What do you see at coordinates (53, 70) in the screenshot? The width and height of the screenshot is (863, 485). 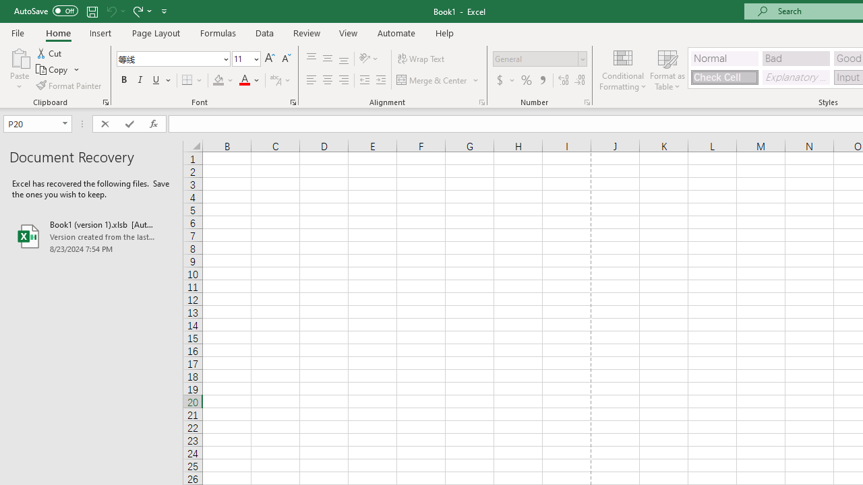 I see `Copy` at bounding box center [53, 70].